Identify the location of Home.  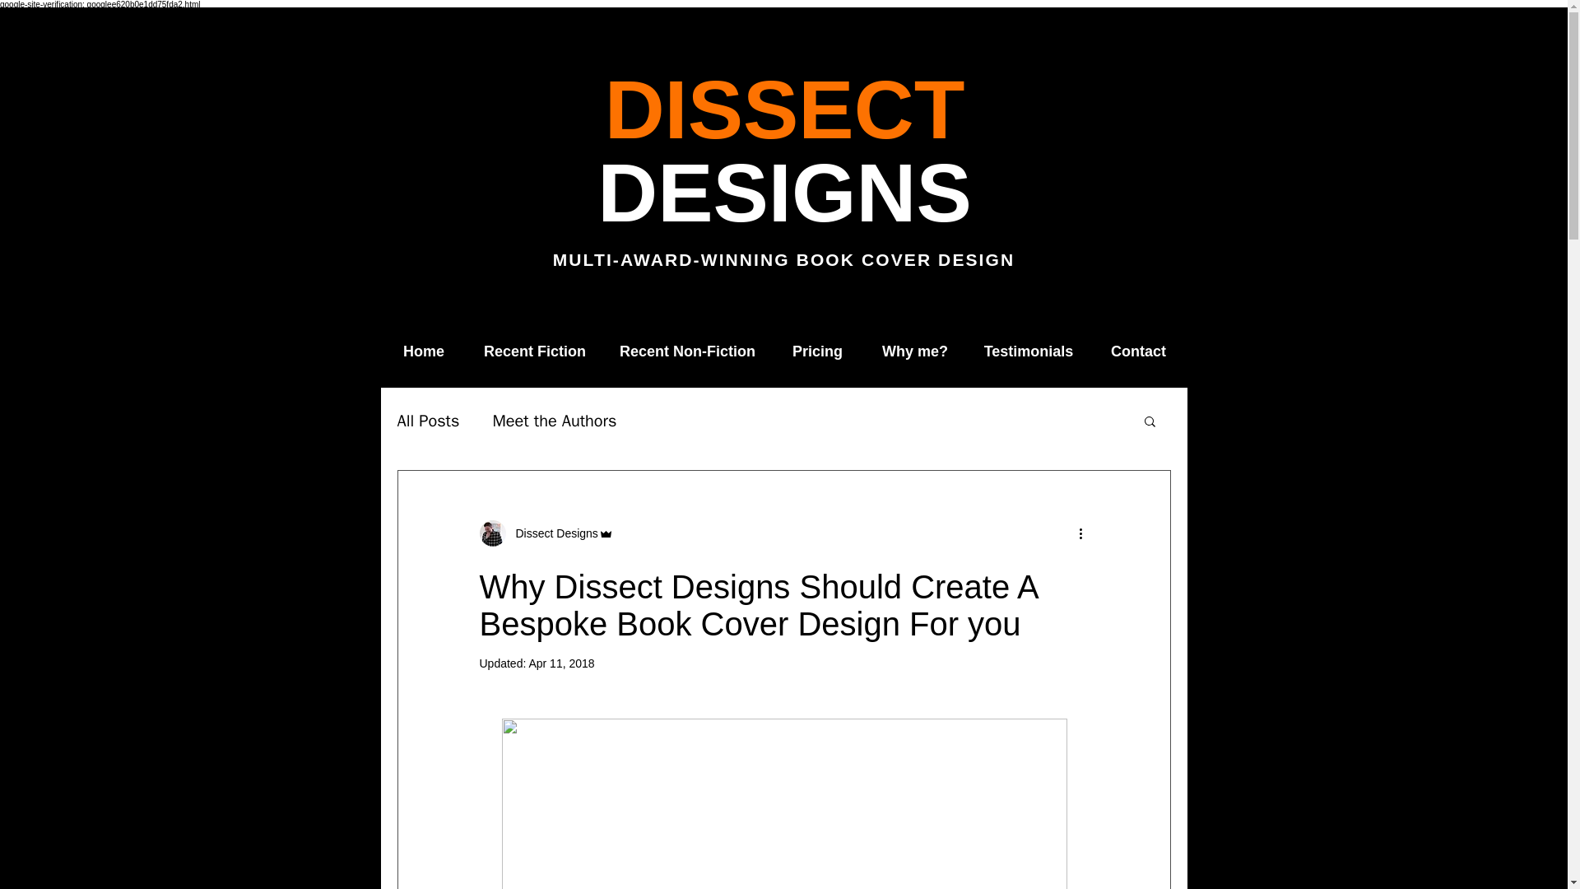
(423, 351).